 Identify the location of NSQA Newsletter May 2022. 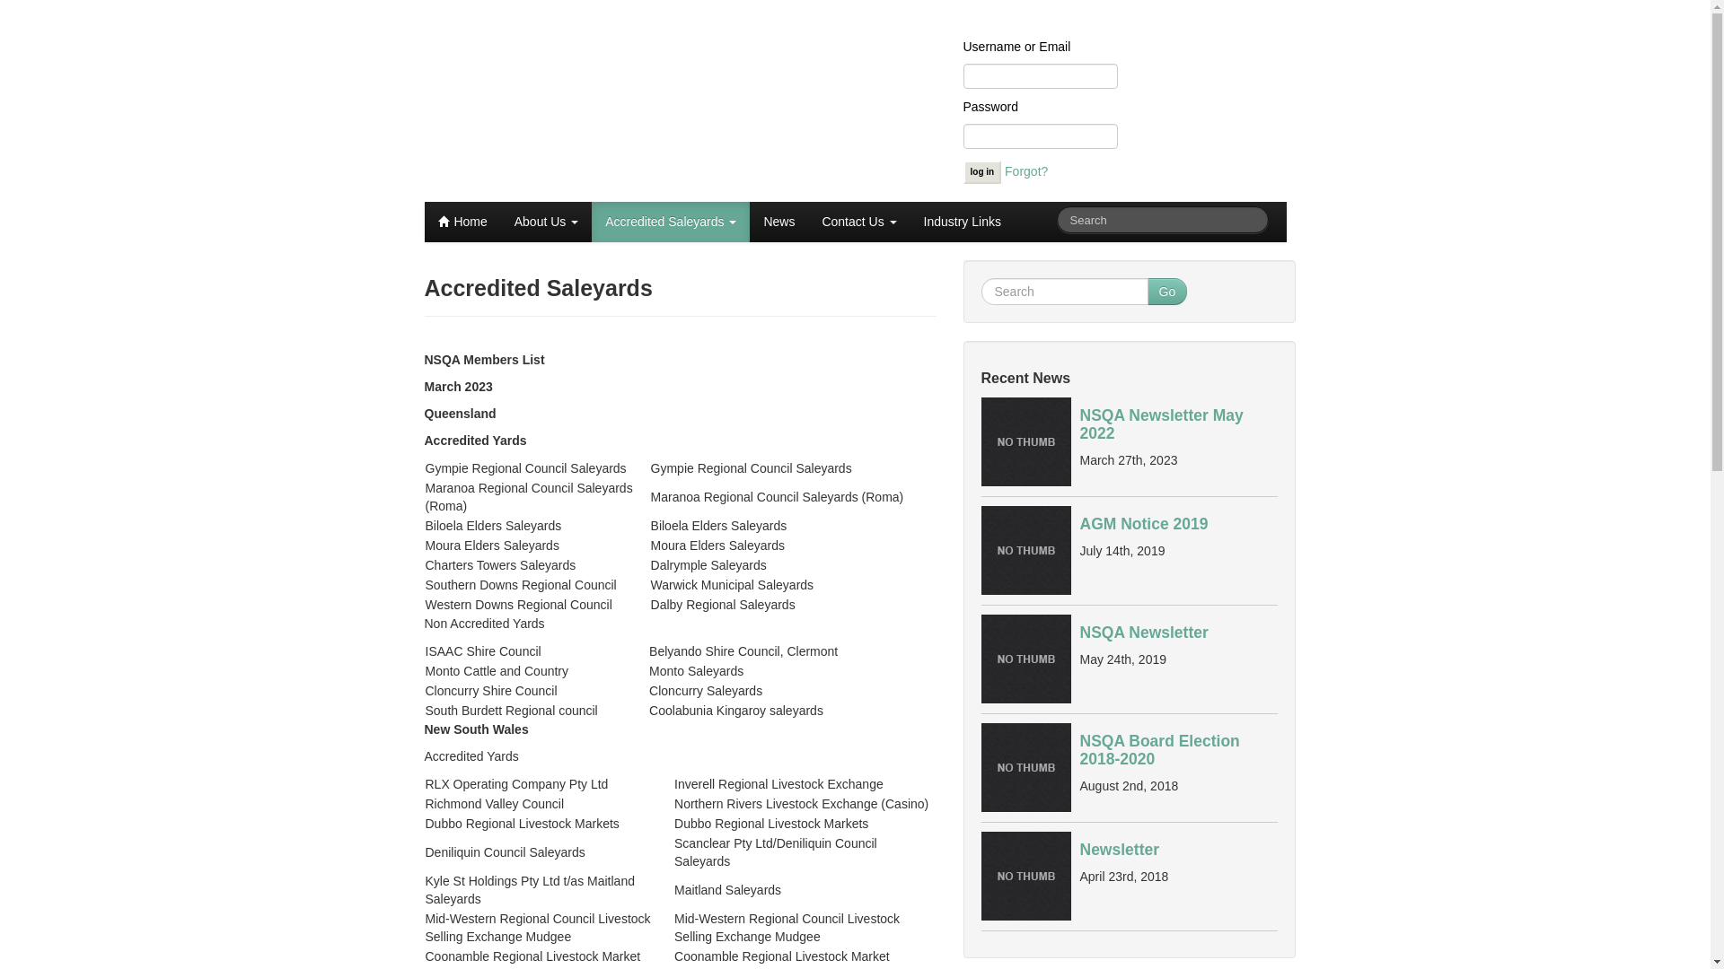
(1161, 424).